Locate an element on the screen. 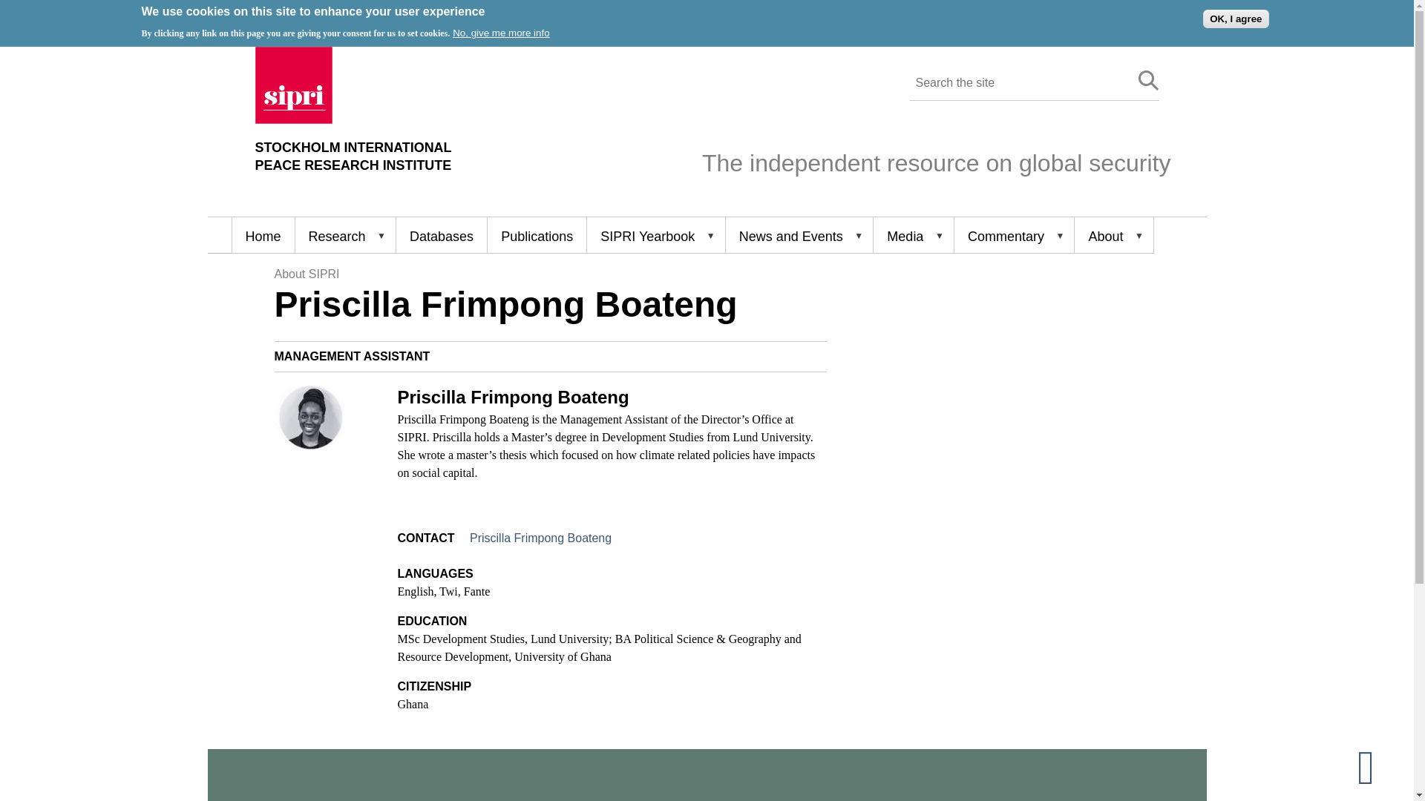  Skip to main content is located at coordinates (262, 235).